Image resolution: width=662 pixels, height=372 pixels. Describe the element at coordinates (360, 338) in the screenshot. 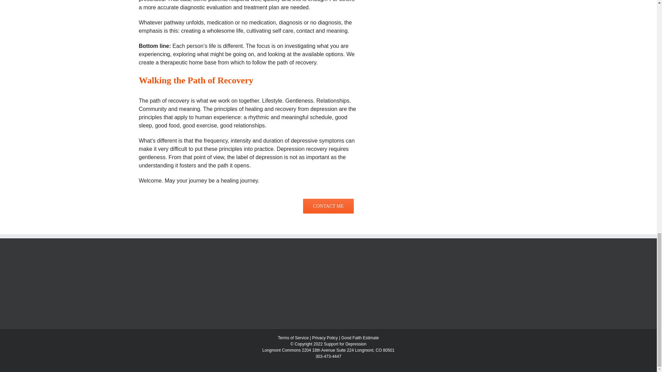

I see `Good Faith Estimate` at that location.